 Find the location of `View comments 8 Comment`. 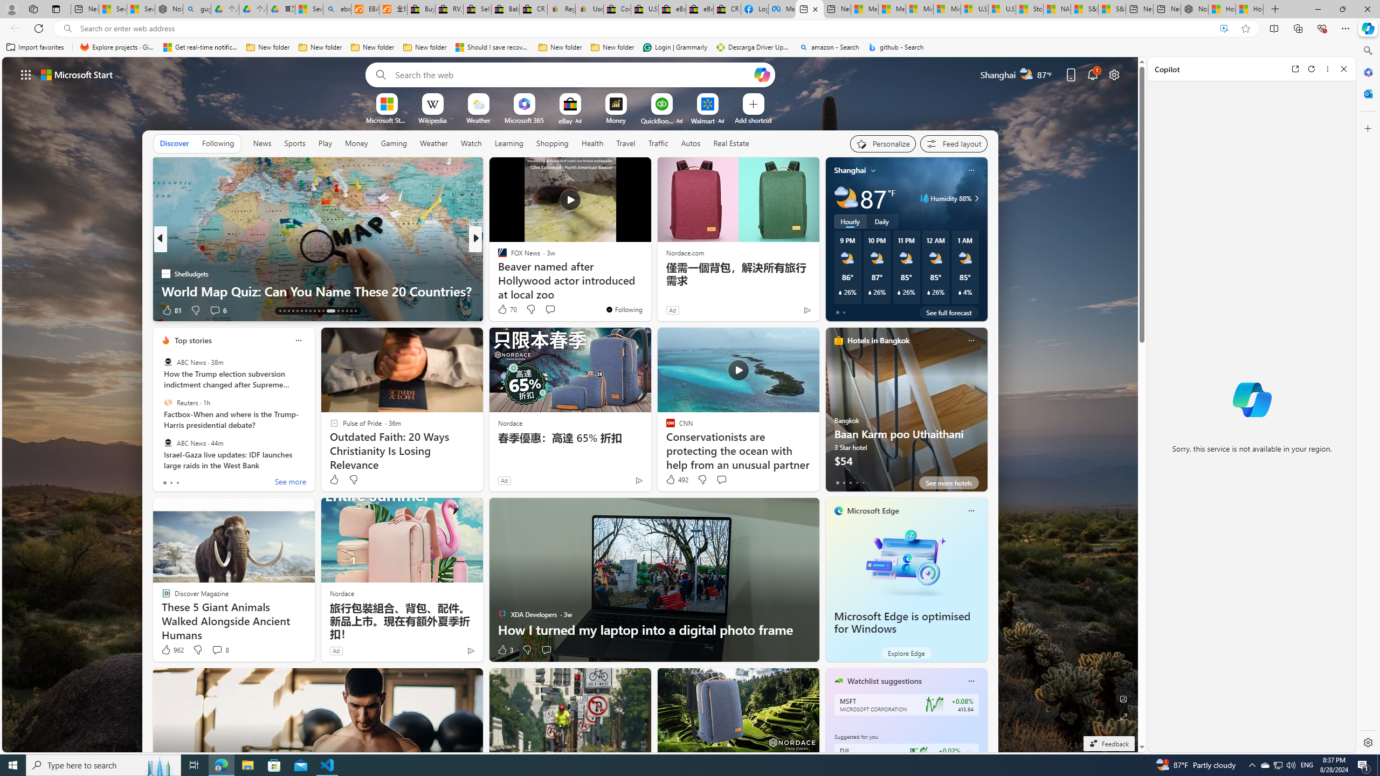

View comments 8 Comment is located at coordinates (217, 650).